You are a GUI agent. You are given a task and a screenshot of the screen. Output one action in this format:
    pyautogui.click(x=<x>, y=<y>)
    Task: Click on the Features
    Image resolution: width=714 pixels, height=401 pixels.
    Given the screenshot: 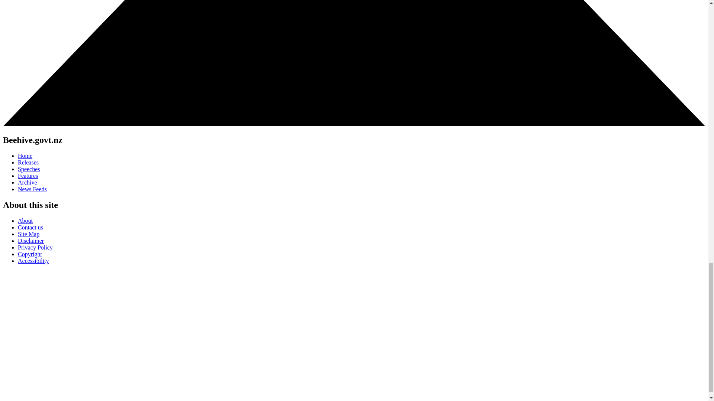 What is the action you would take?
    pyautogui.click(x=28, y=176)
    